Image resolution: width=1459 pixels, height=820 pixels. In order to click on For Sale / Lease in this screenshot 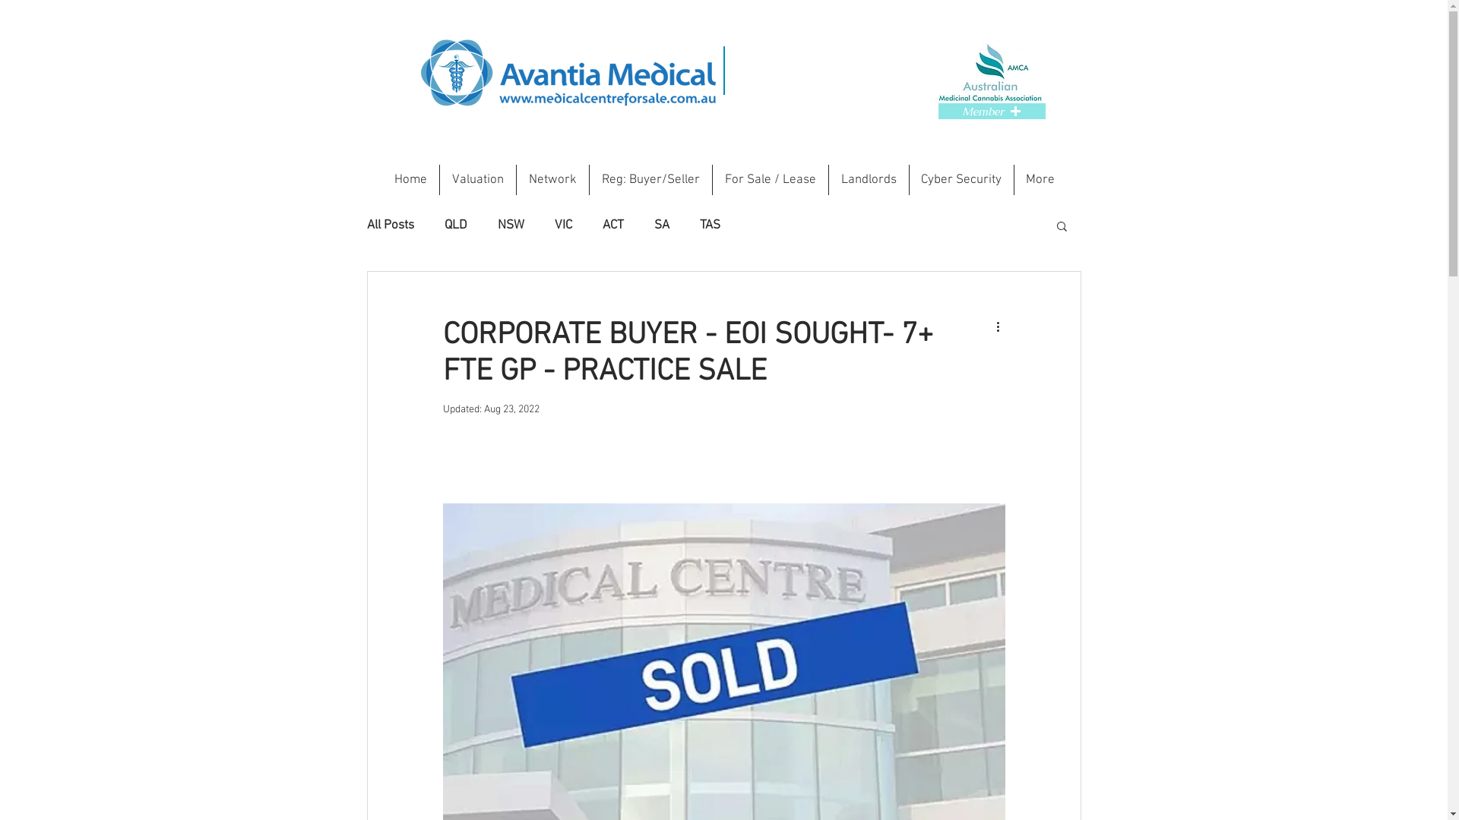, I will do `click(771, 180)`.